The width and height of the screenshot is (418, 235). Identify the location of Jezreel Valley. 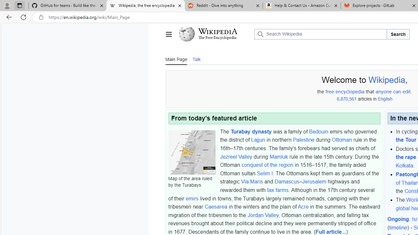
(236, 156).